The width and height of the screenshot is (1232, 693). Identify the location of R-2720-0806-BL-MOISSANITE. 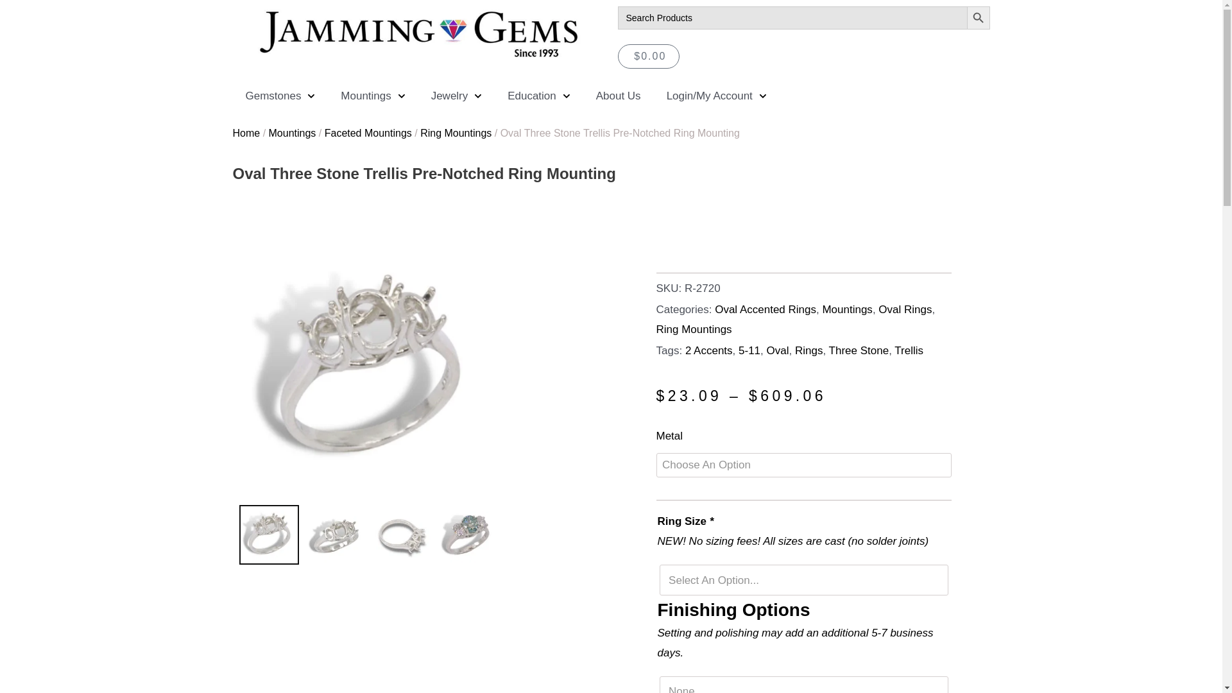
(119, 369).